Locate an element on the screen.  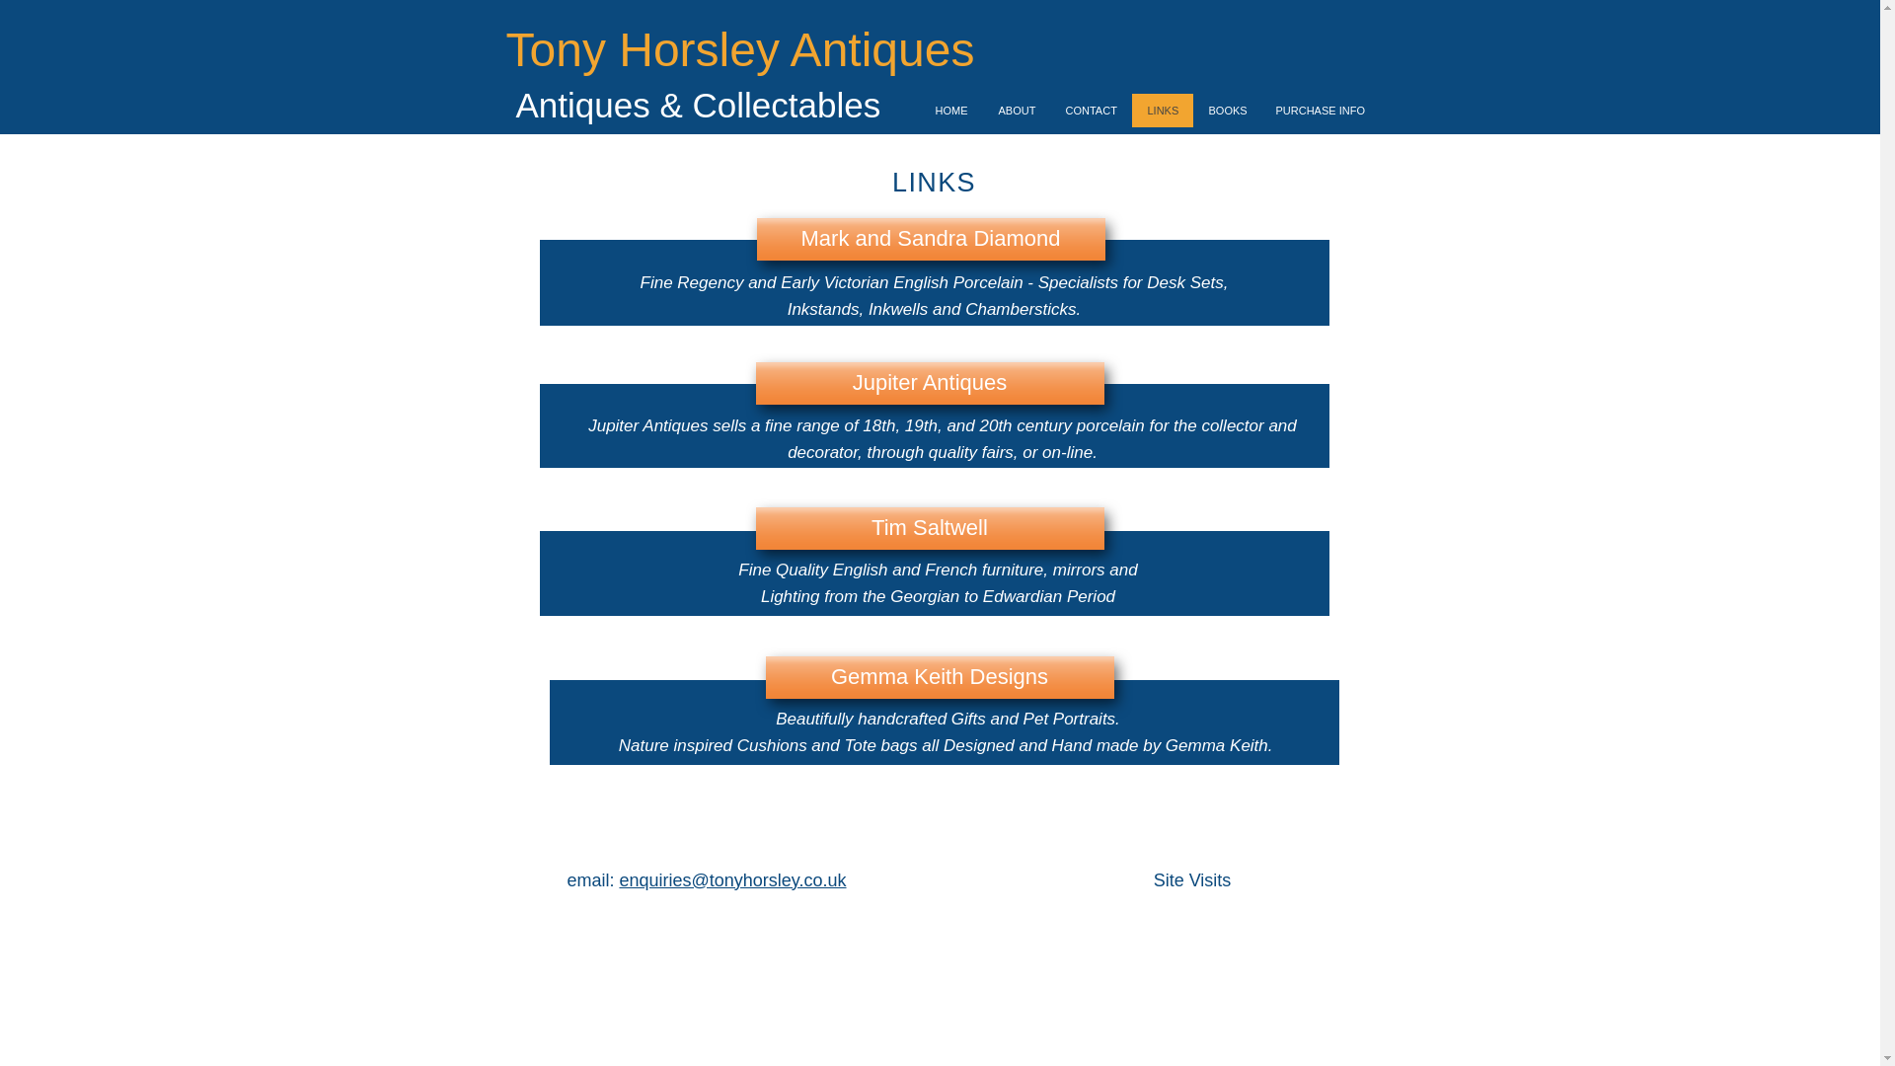
Tim Saltwell is located at coordinates (930, 529).